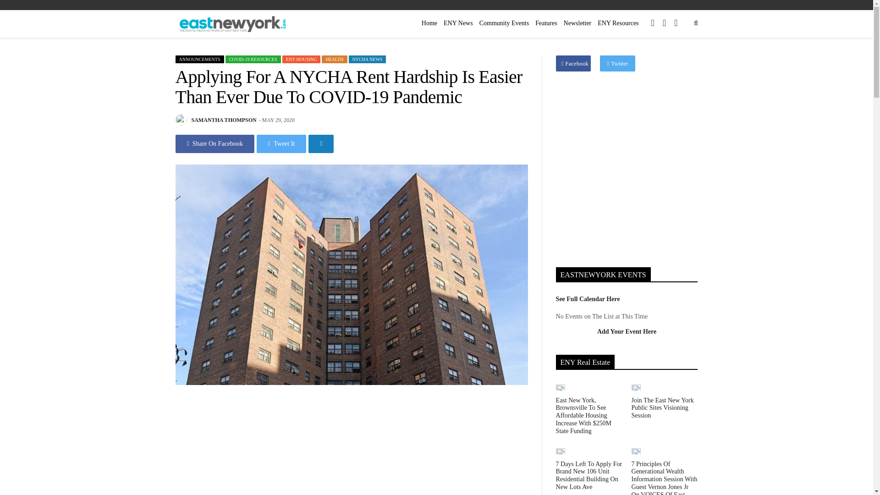 Image resolution: width=880 pixels, height=495 pixels. Describe the element at coordinates (546, 23) in the screenshot. I see `Features` at that location.